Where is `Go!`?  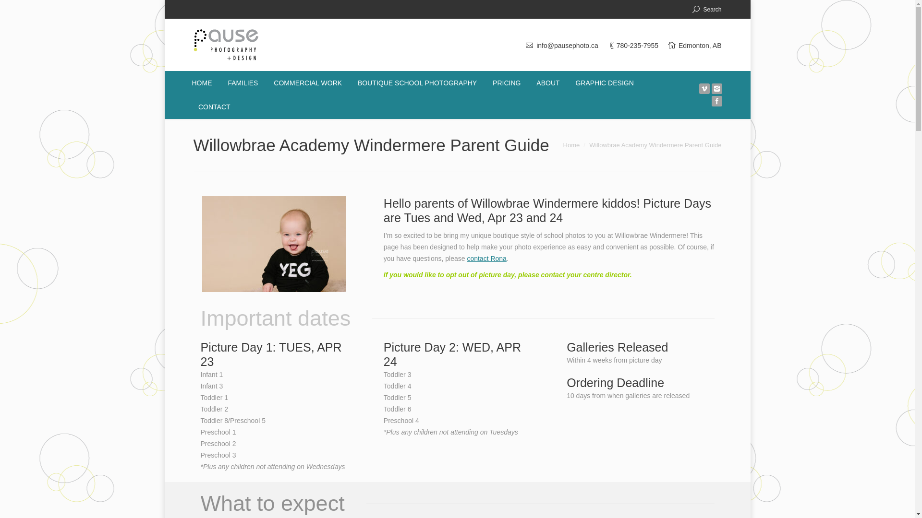 Go! is located at coordinates (11, 10).